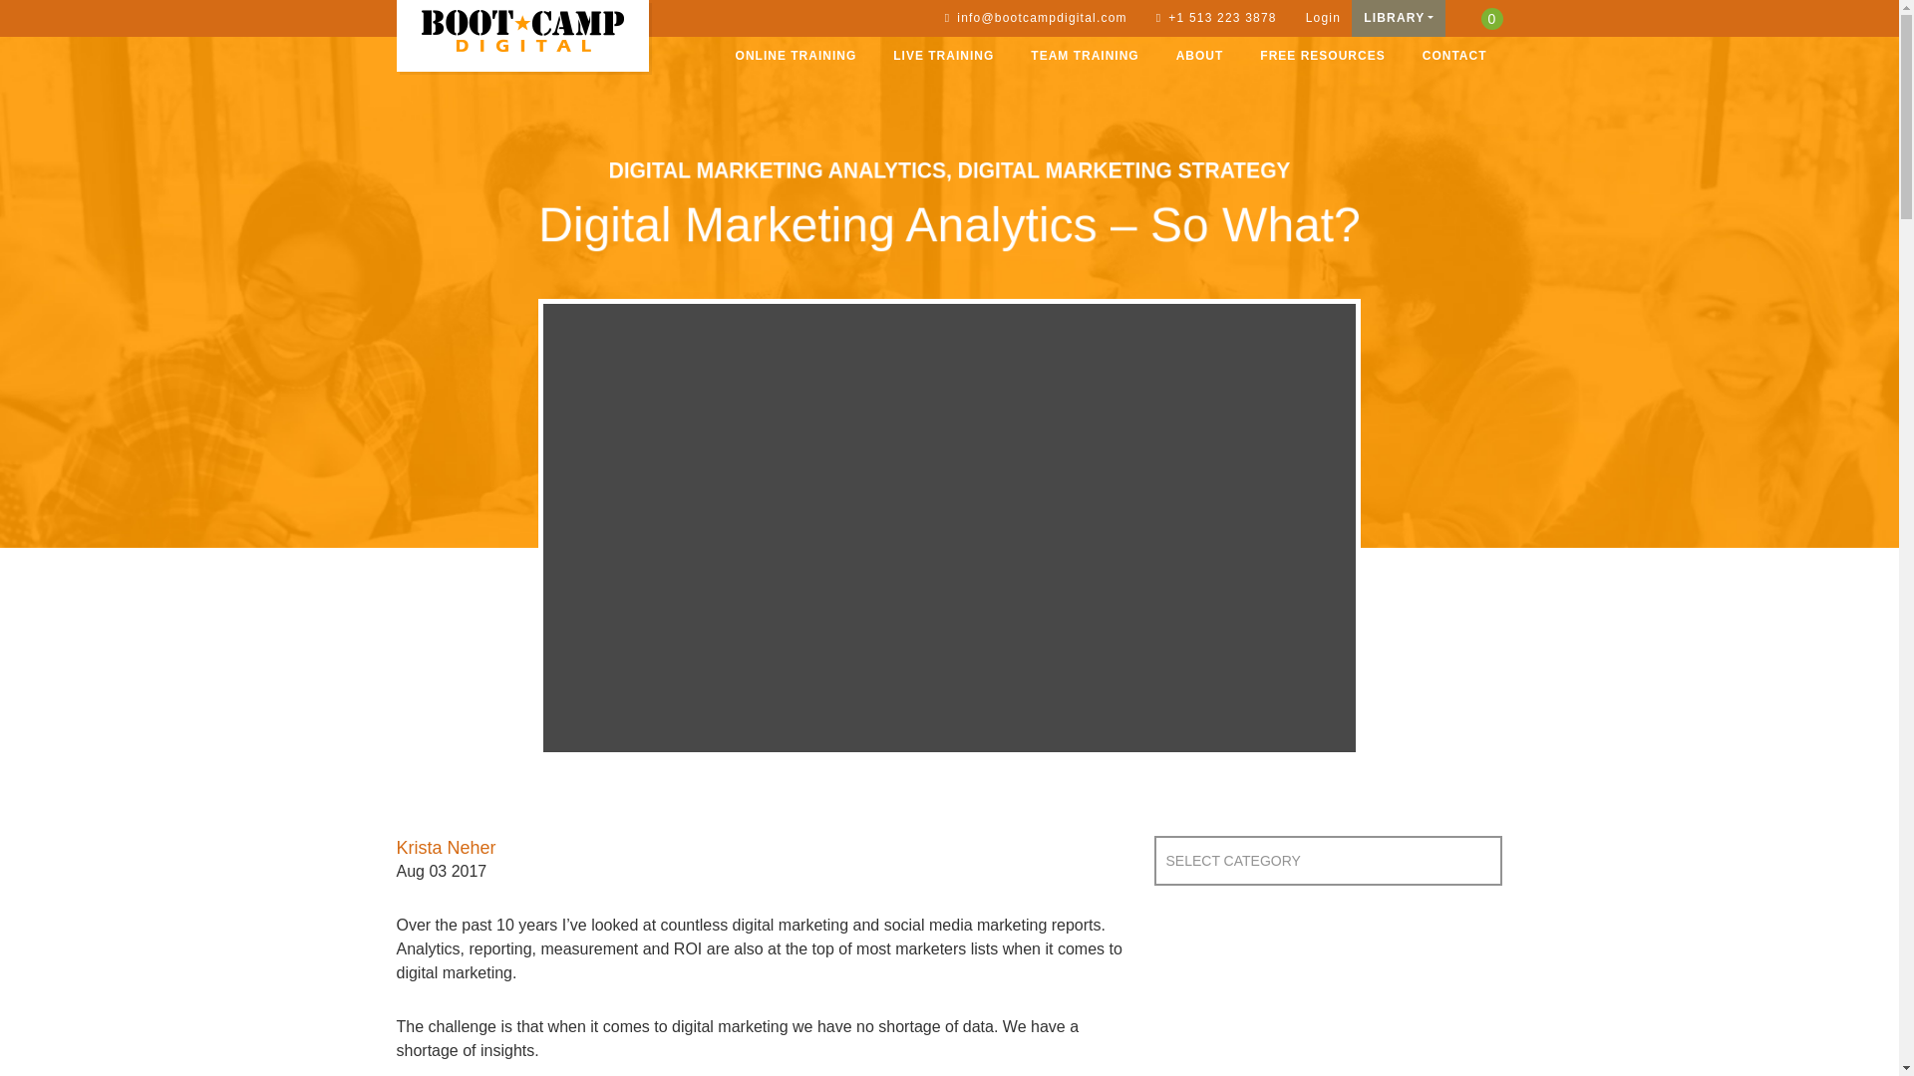 The width and height of the screenshot is (1914, 1076). What do you see at coordinates (1320, 18) in the screenshot?
I see `Login` at bounding box center [1320, 18].